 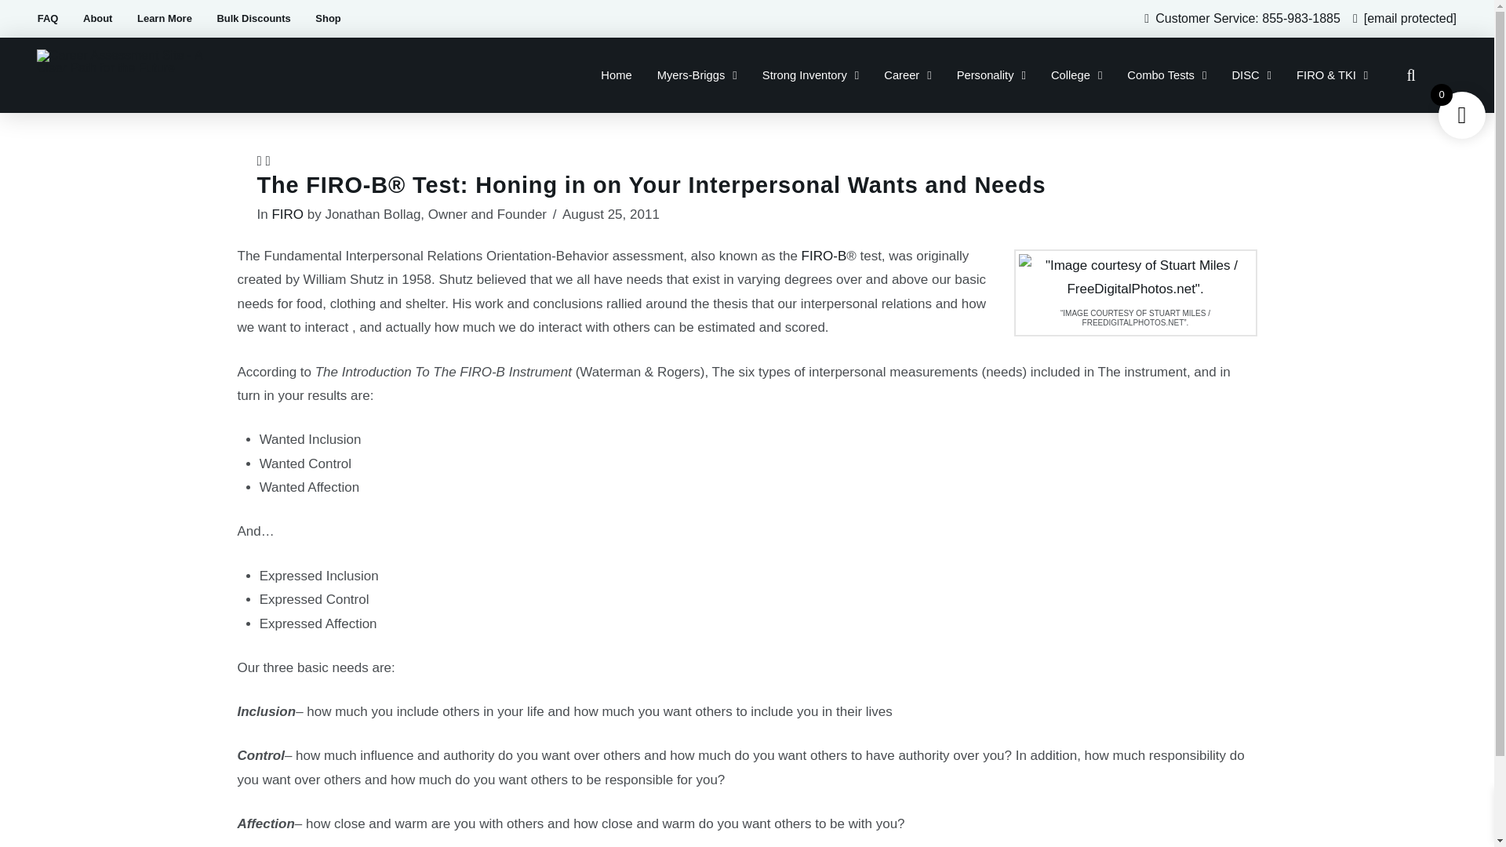 I want to click on Home, so click(x=617, y=75).